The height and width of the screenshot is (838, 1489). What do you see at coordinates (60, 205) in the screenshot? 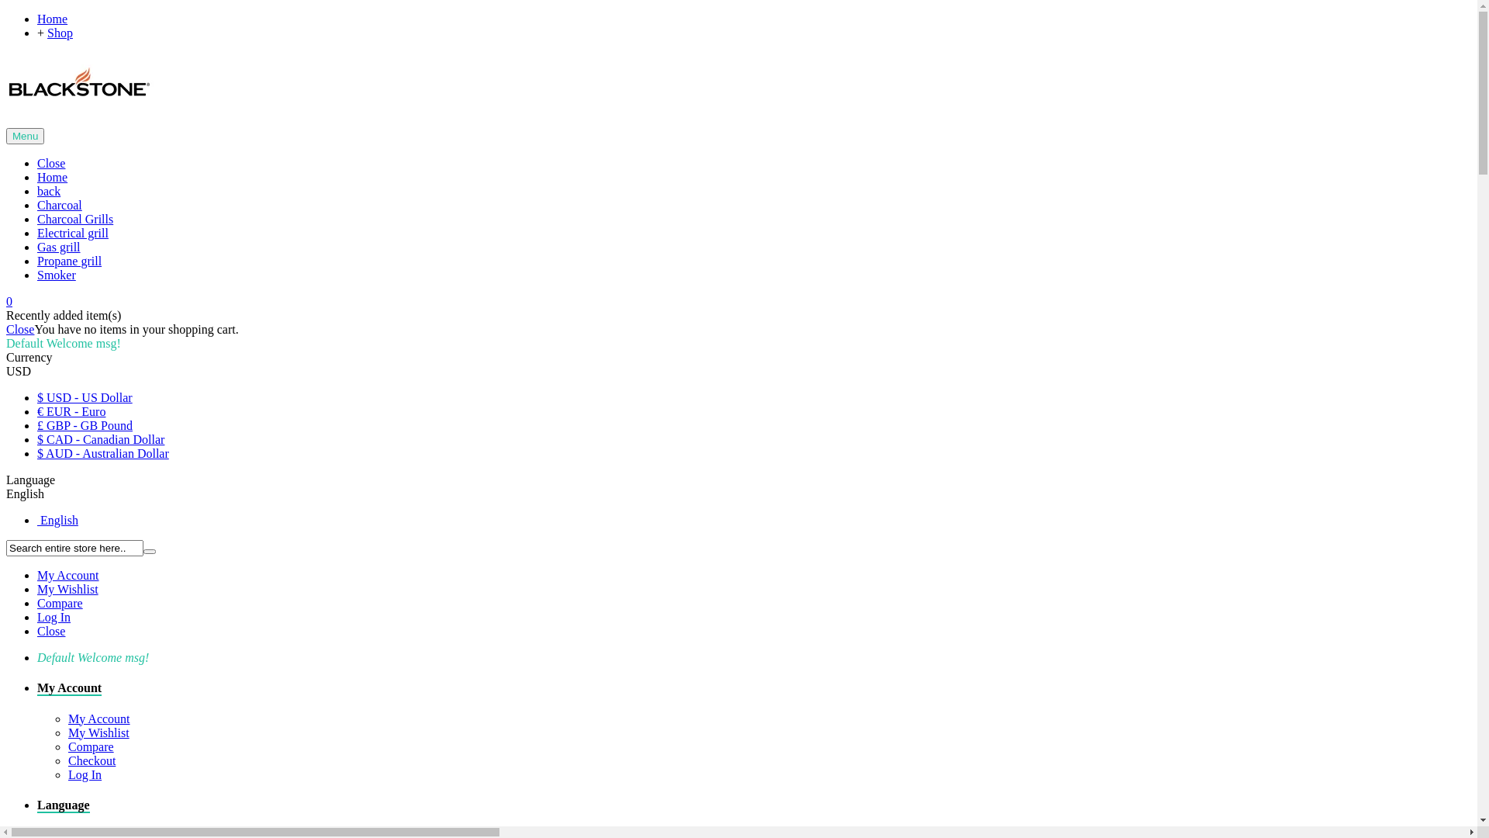
I see `Charcoal` at bounding box center [60, 205].